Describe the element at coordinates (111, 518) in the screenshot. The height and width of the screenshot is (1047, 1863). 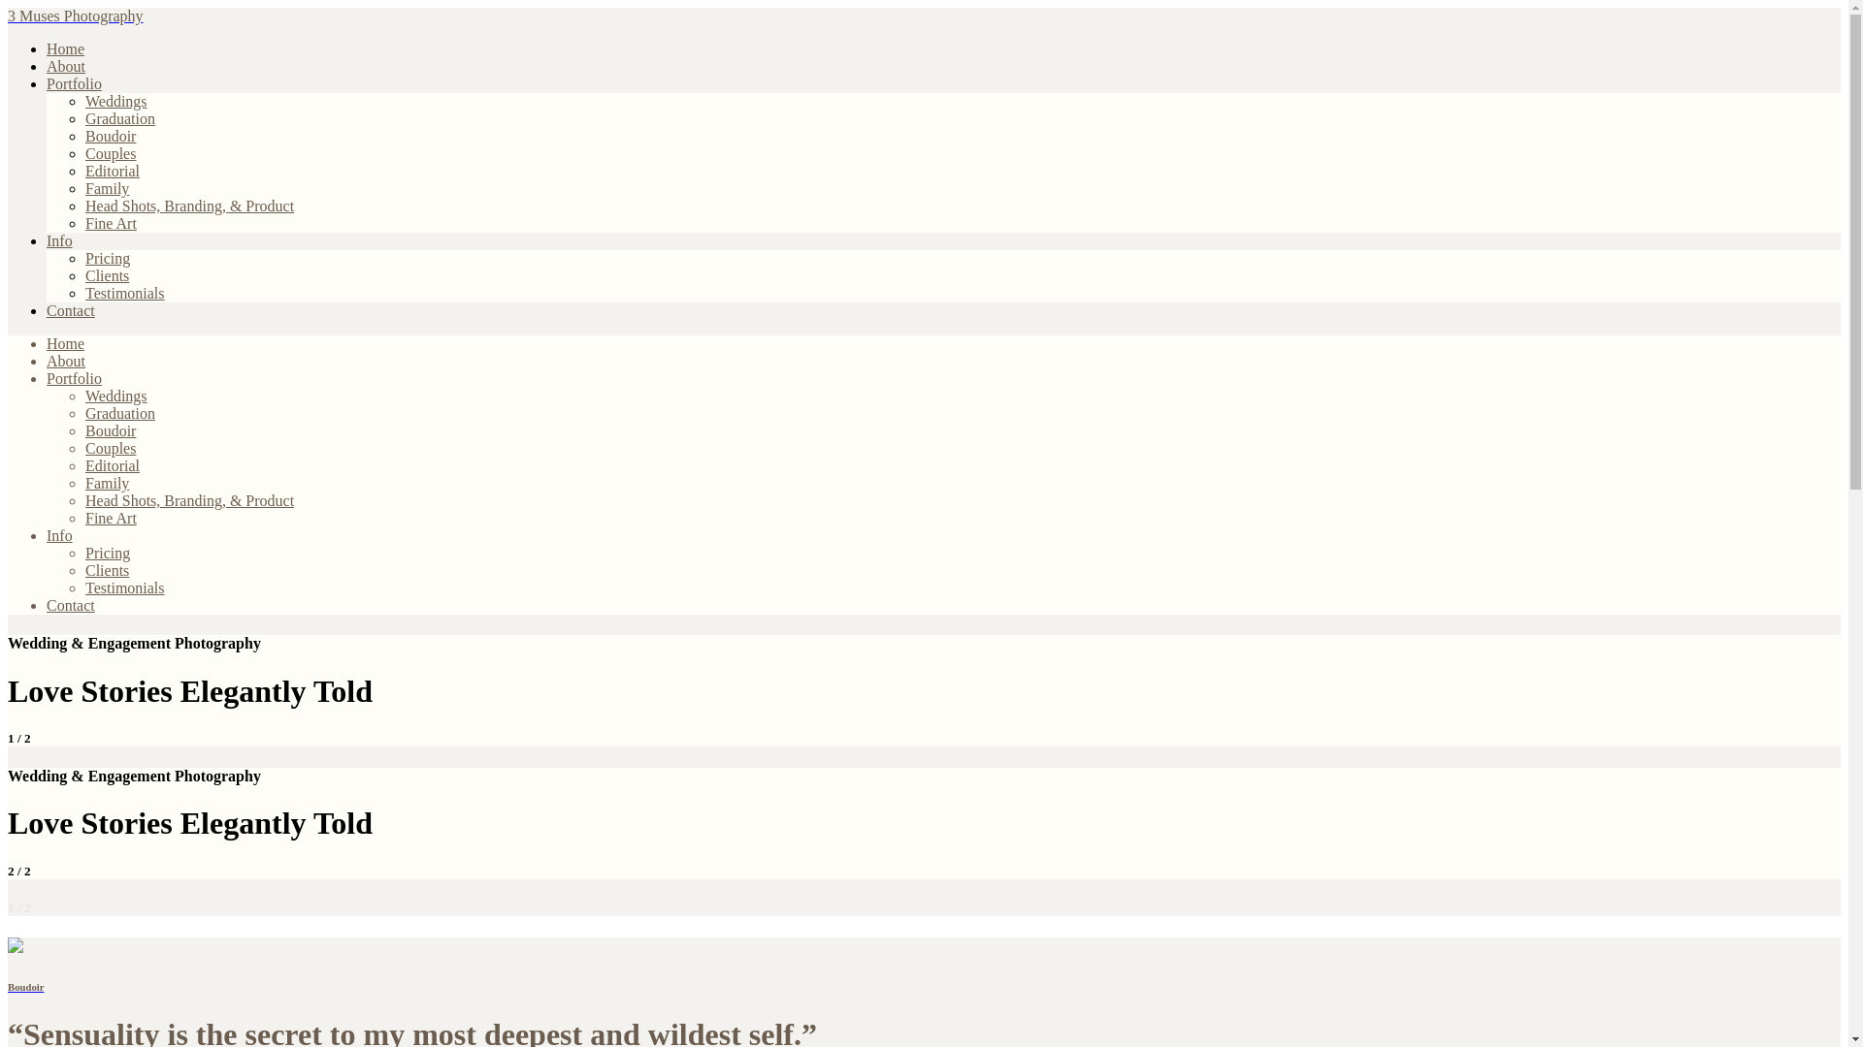
I see `Fine Art` at that location.